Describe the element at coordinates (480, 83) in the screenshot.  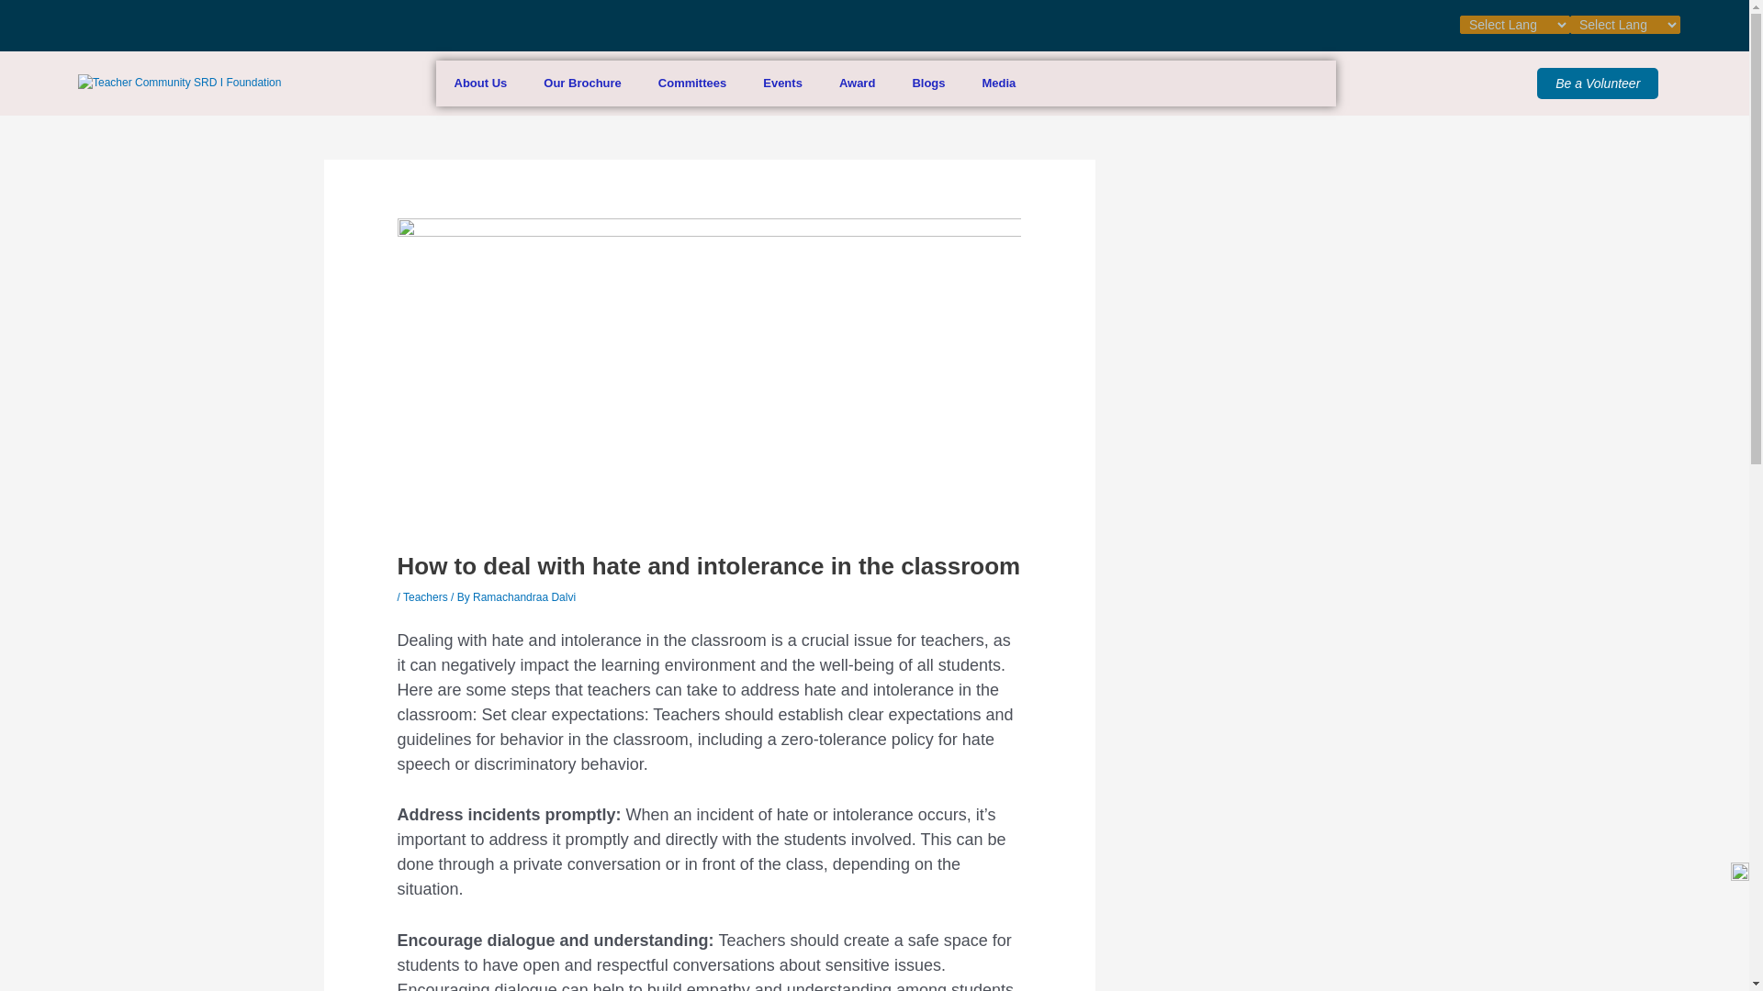
I see `About Us` at that location.